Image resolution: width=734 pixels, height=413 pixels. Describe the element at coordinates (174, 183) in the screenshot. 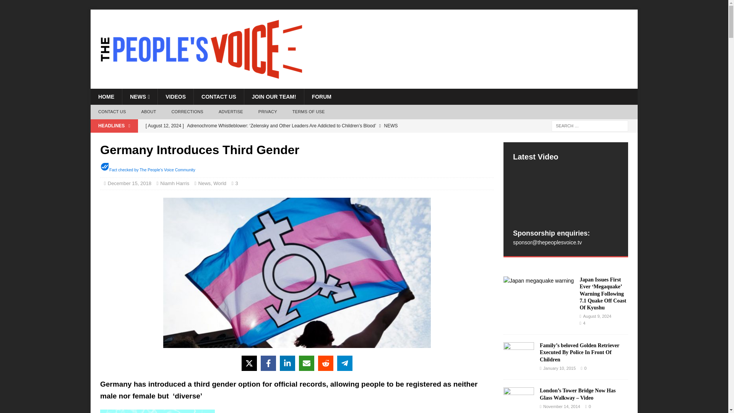

I see `Niamh Harris` at that location.